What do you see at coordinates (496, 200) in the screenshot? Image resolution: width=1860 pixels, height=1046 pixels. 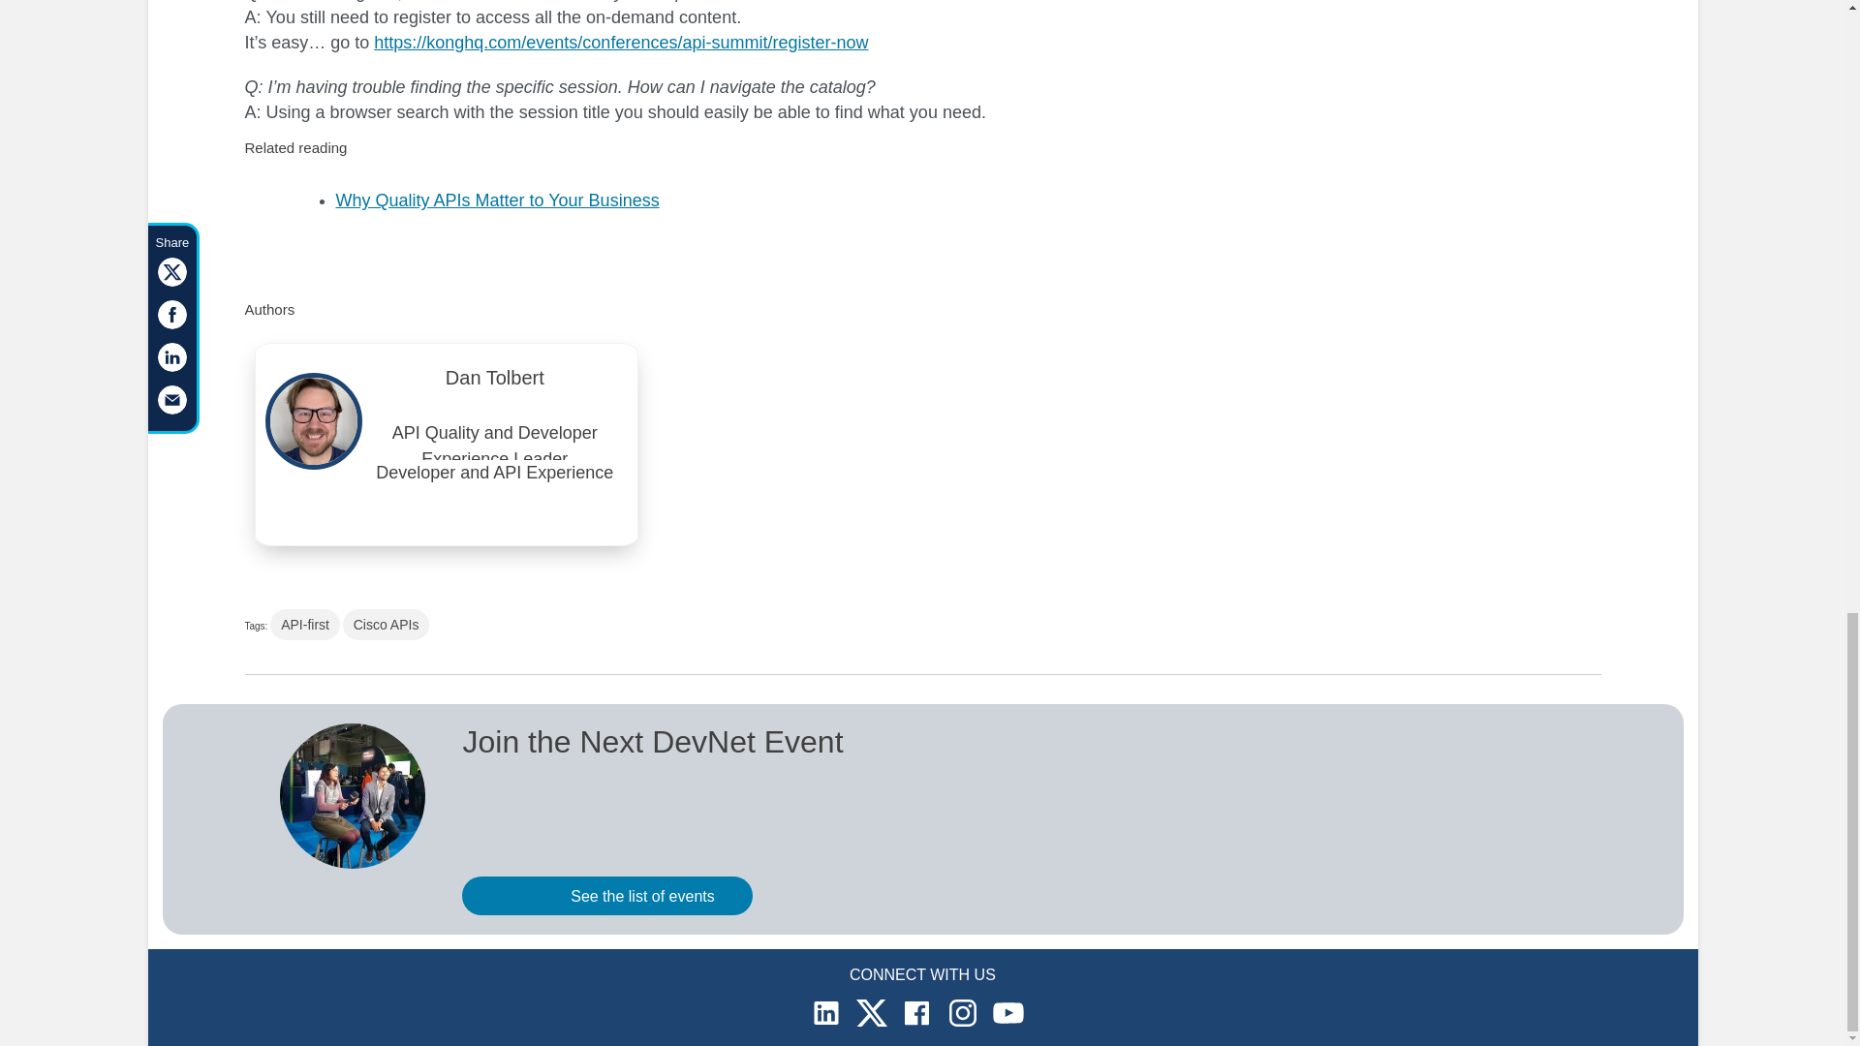 I see `Why Quality APIs Matter to Your Business` at bounding box center [496, 200].